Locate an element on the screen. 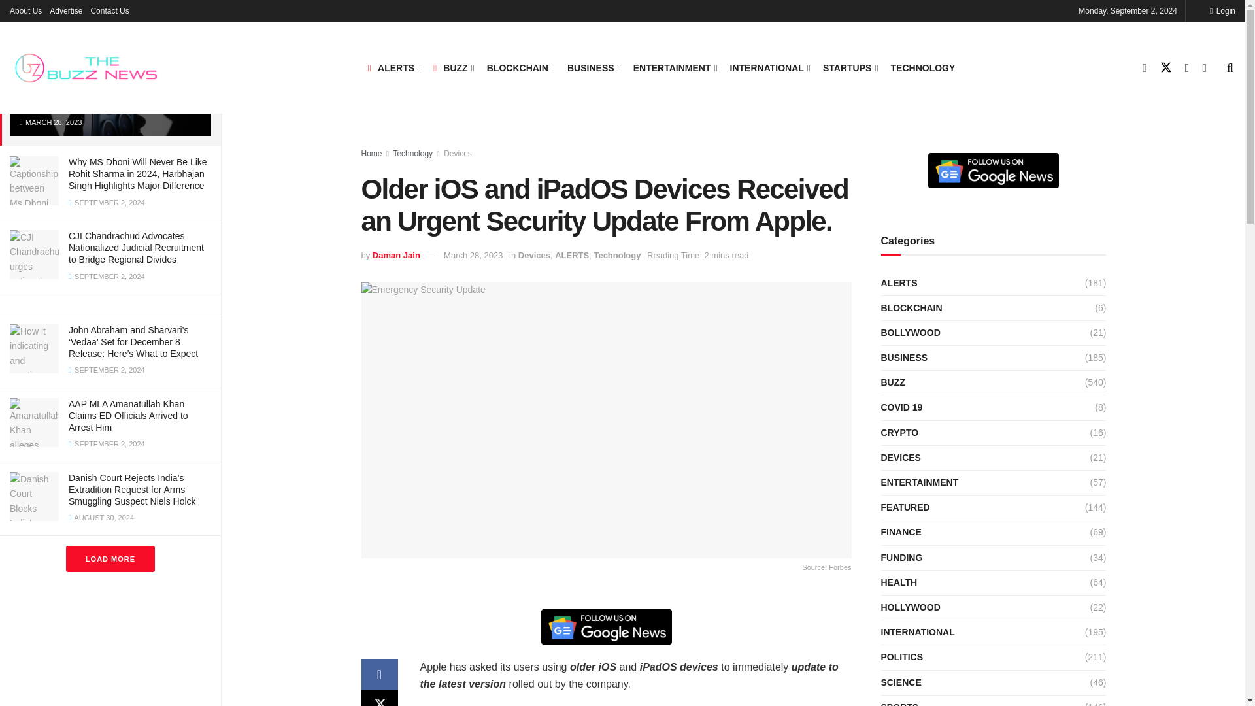 This screenshot has height=706, width=1255. Login is located at coordinates (1222, 10).